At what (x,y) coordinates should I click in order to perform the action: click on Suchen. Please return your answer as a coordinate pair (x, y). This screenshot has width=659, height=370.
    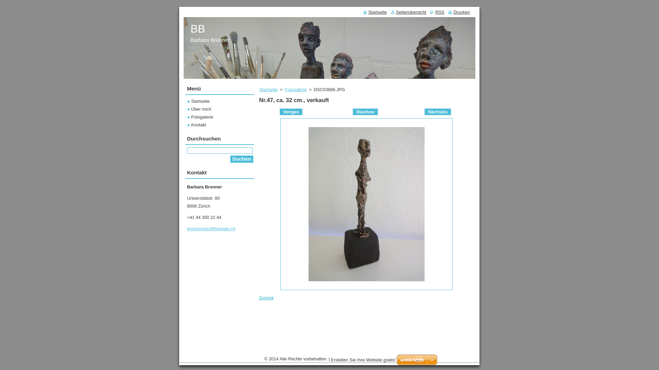
    Looking at the image, I should click on (242, 159).